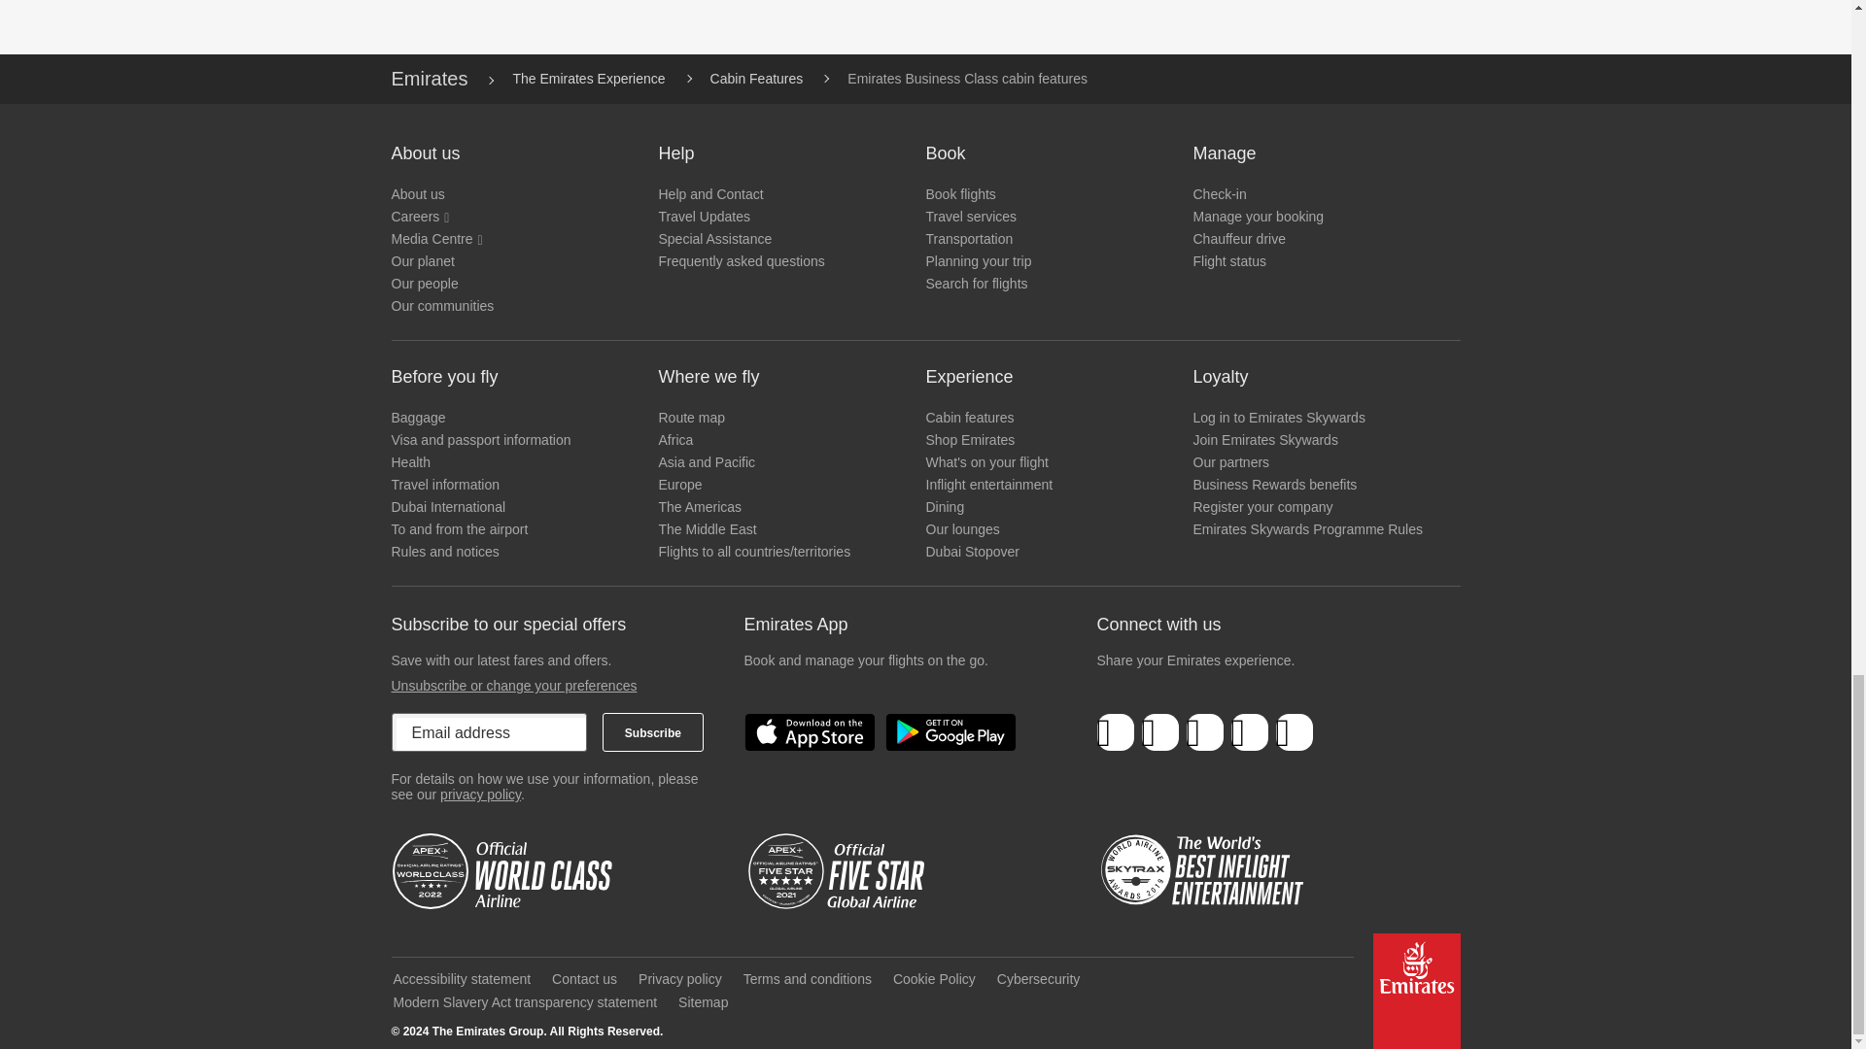  What do you see at coordinates (1159, 733) in the screenshot?
I see `X-social` at bounding box center [1159, 733].